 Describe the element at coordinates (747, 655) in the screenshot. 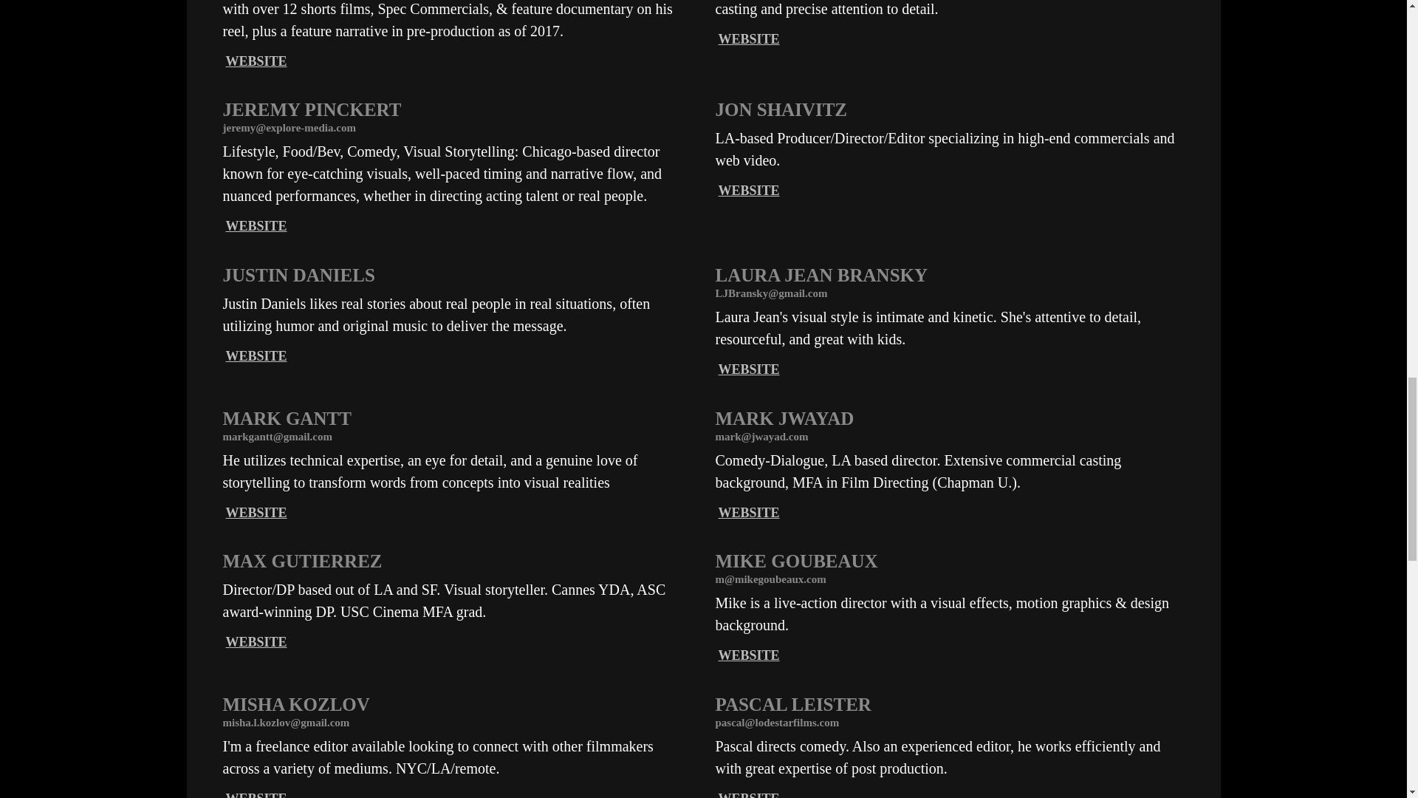

I see `WEBSITE` at that location.